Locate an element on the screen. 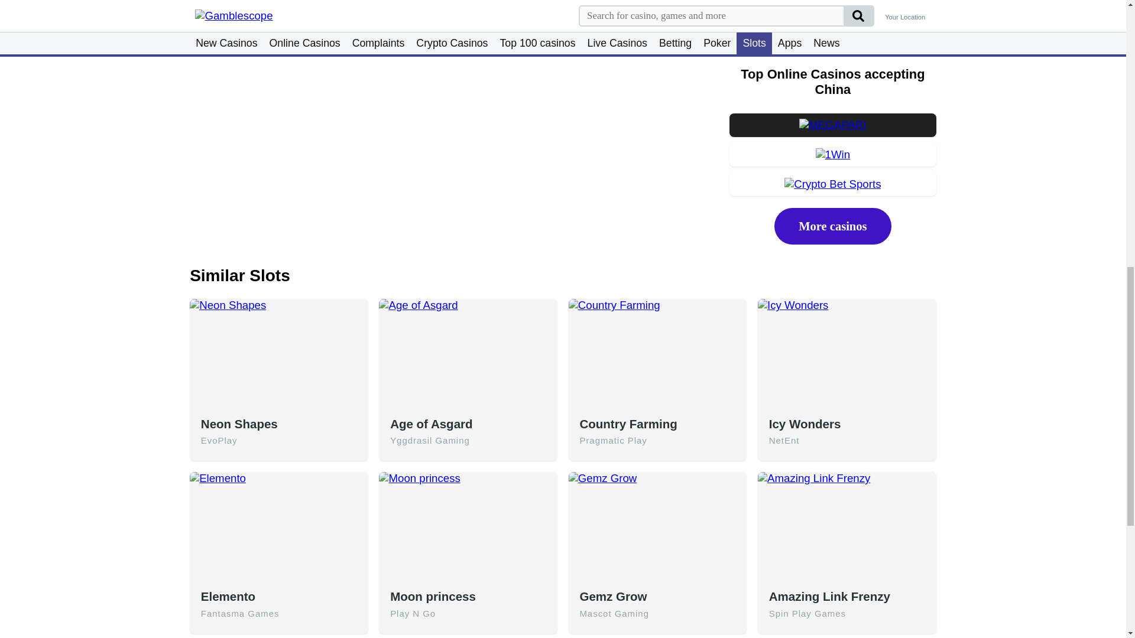  Country Farming is located at coordinates (657, 354).